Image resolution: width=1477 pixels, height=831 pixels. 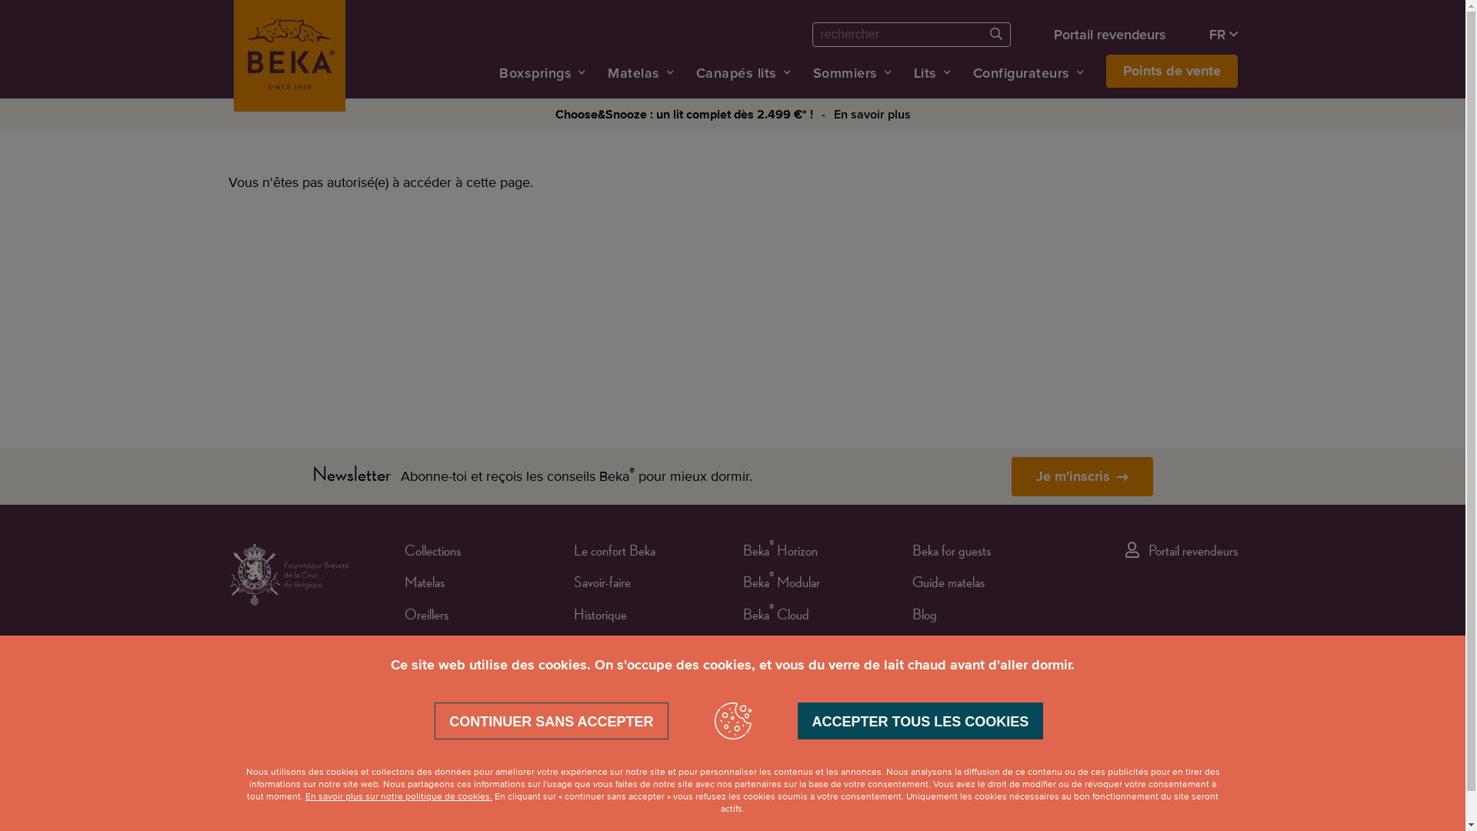 I want to click on Sommiers, so click(x=845, y=72).